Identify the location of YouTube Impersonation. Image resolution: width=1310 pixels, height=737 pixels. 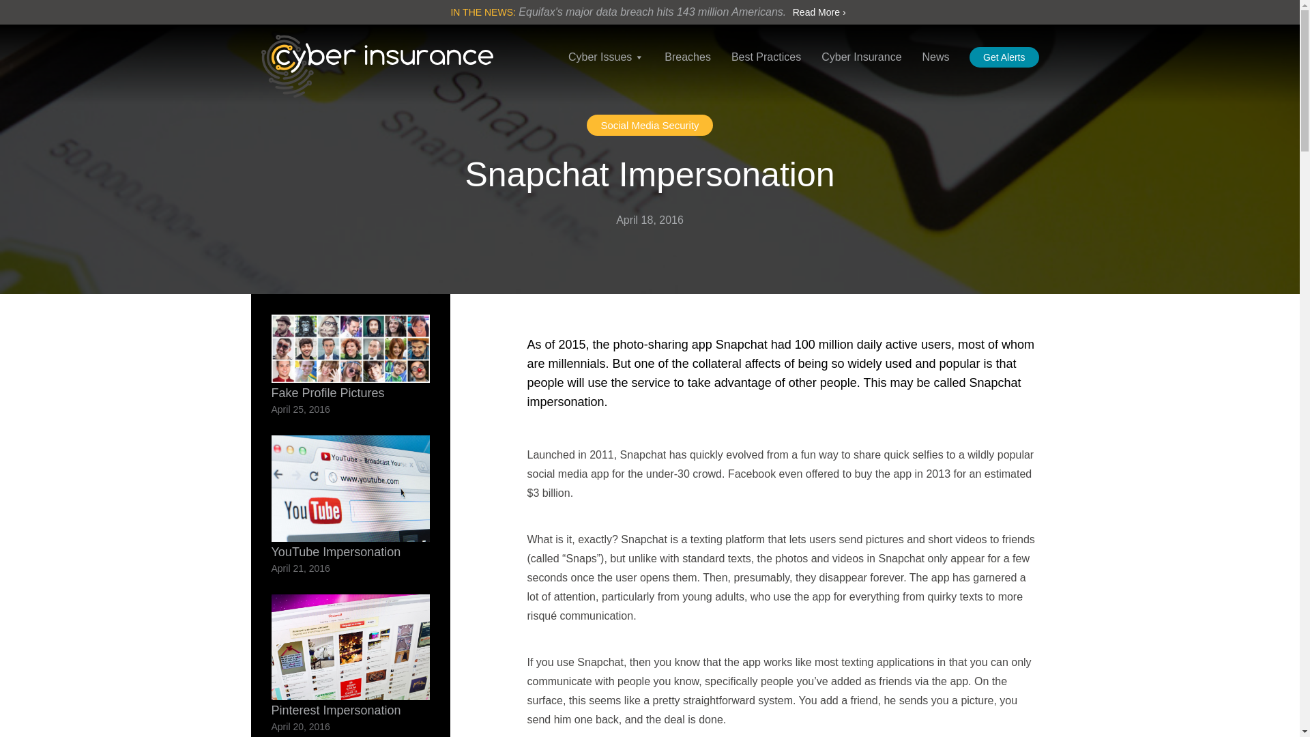
(351, 489).